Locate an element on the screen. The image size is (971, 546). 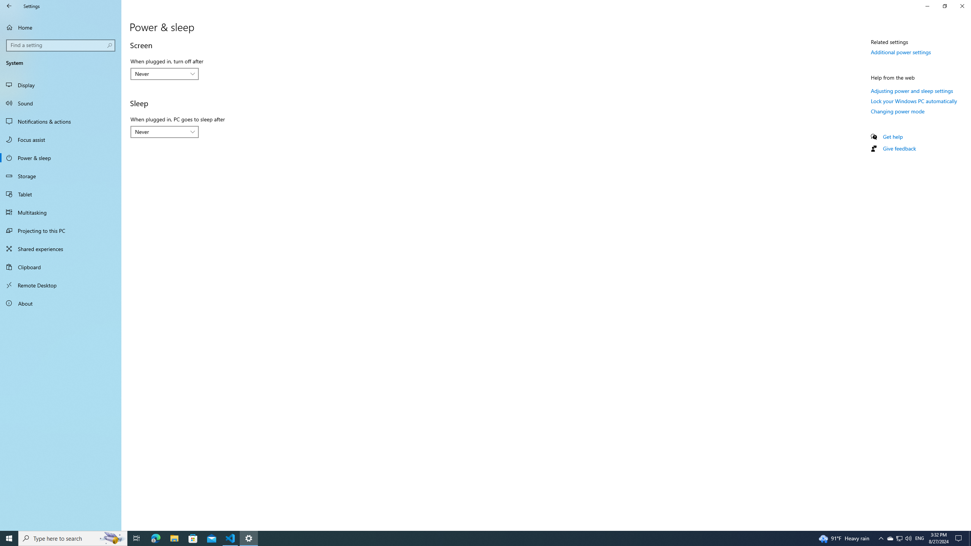
Notifications & actions is located at coordinates (61, 121).